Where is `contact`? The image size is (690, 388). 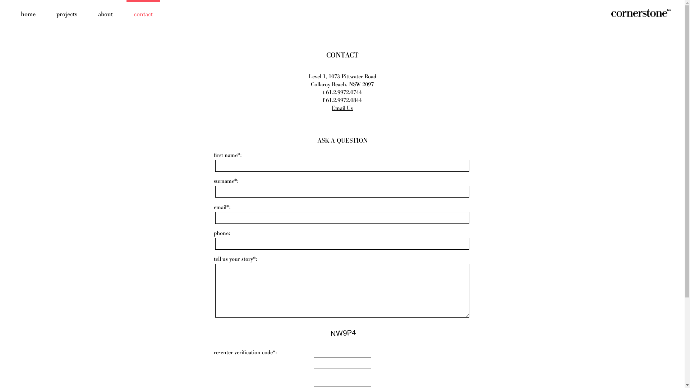
contact is located at coordinates (143, 14).